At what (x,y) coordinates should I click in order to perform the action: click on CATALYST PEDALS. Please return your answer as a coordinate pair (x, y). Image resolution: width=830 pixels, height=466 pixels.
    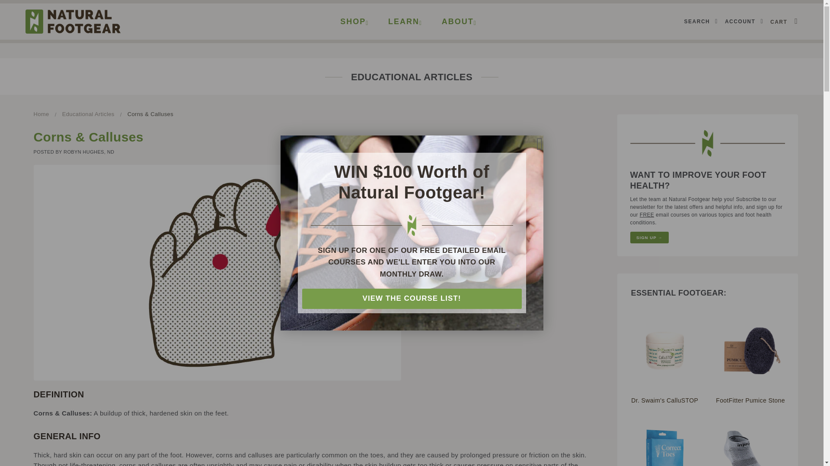
    Looking at the image, I should click on (518, 7).